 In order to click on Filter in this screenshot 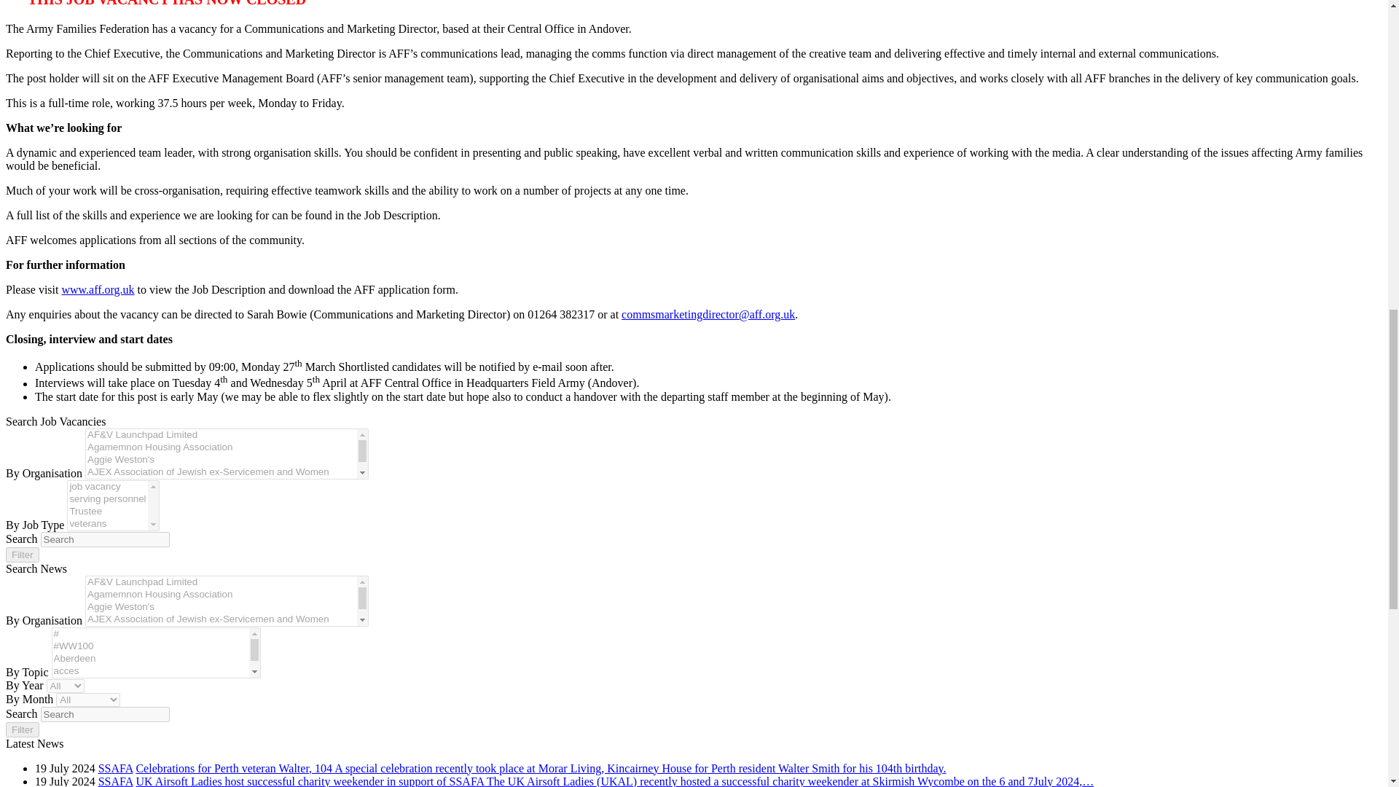, I will do `click(22, 729)`.